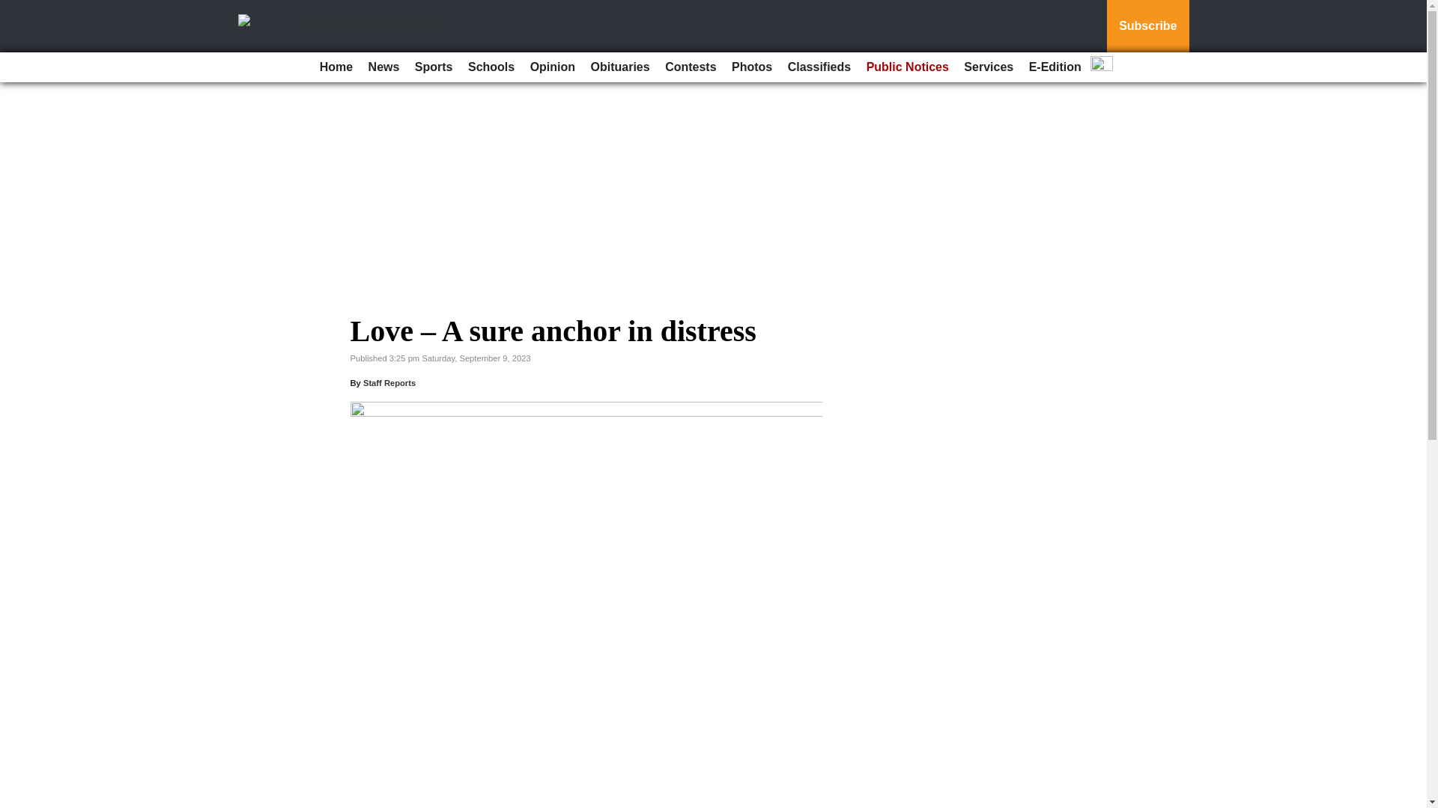 The image size is (1438, 808). What do you see at coordinates (1055, 67) in the screenshot?
I see `E-Edition` at bounding box center [1055, 67].